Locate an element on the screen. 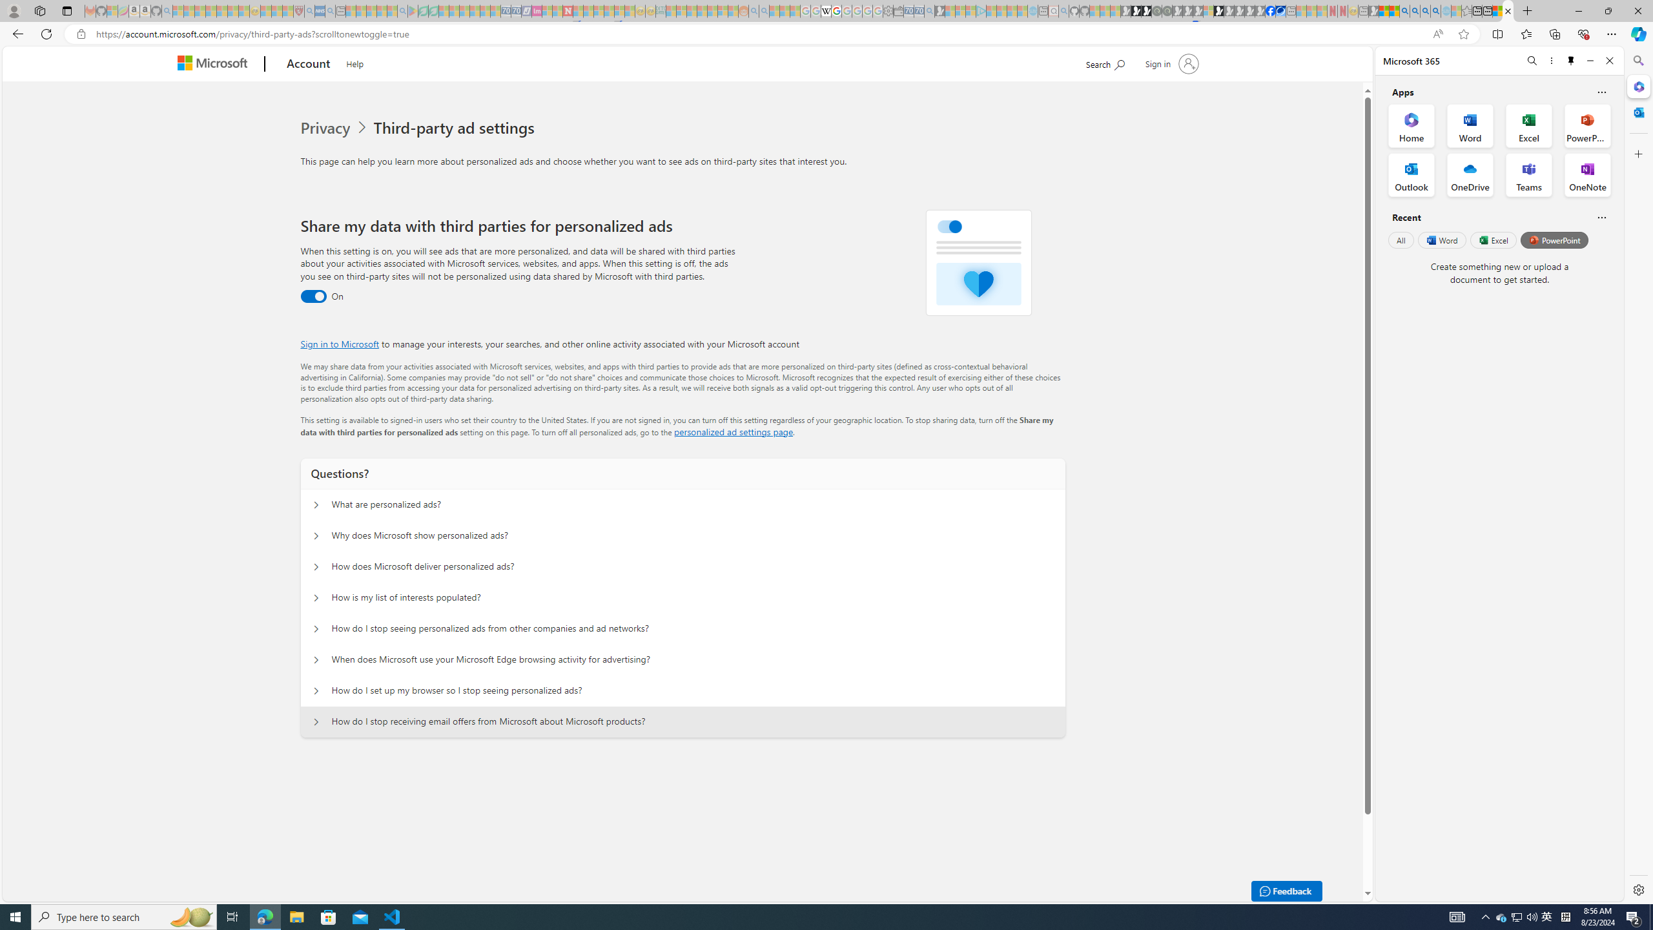 This screenshot has width=1653, height=930. Word Office App is located at coordinates (1470, 125).